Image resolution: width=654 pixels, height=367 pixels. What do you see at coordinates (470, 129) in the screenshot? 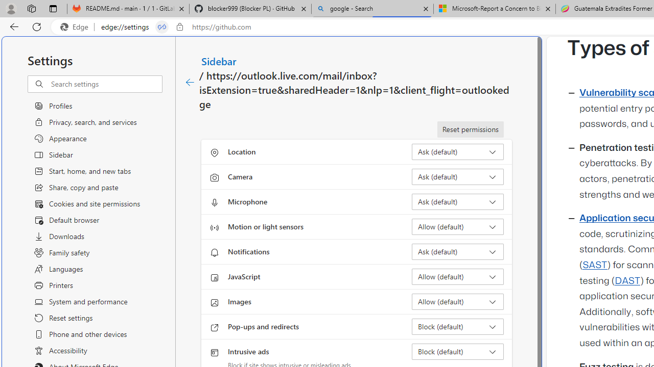
I see `Reset permissions` at bounding box center [470, 129].